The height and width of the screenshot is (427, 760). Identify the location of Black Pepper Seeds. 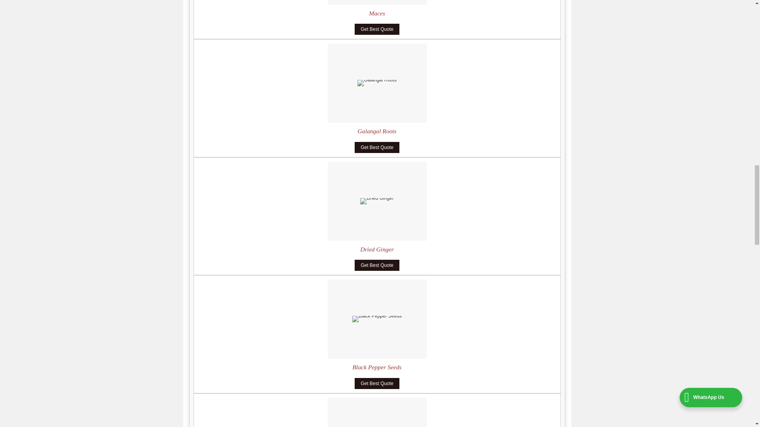
(377, 367).